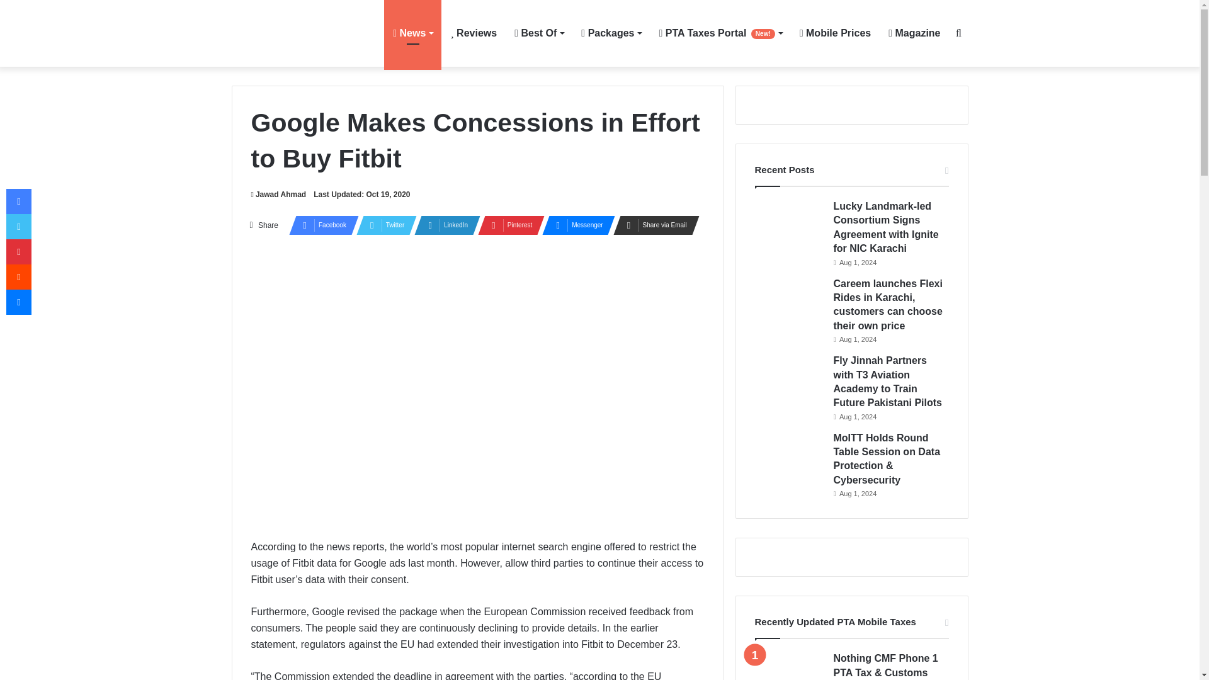  What do you see at coordinates (611, 33) in the screenshot?
I see `Packages` at bounding box center [611, 33].